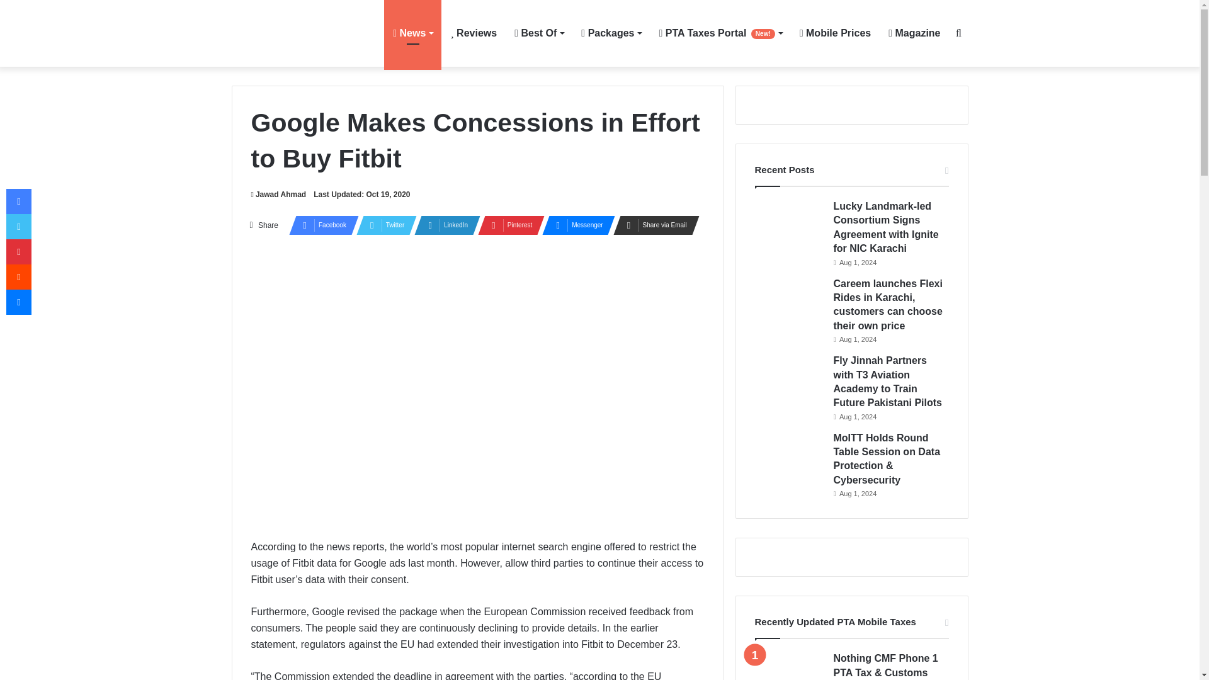  What do you see at coordinates (611, 33) in the screenshot?
I see `Packages` at bounding box center [611, 33].